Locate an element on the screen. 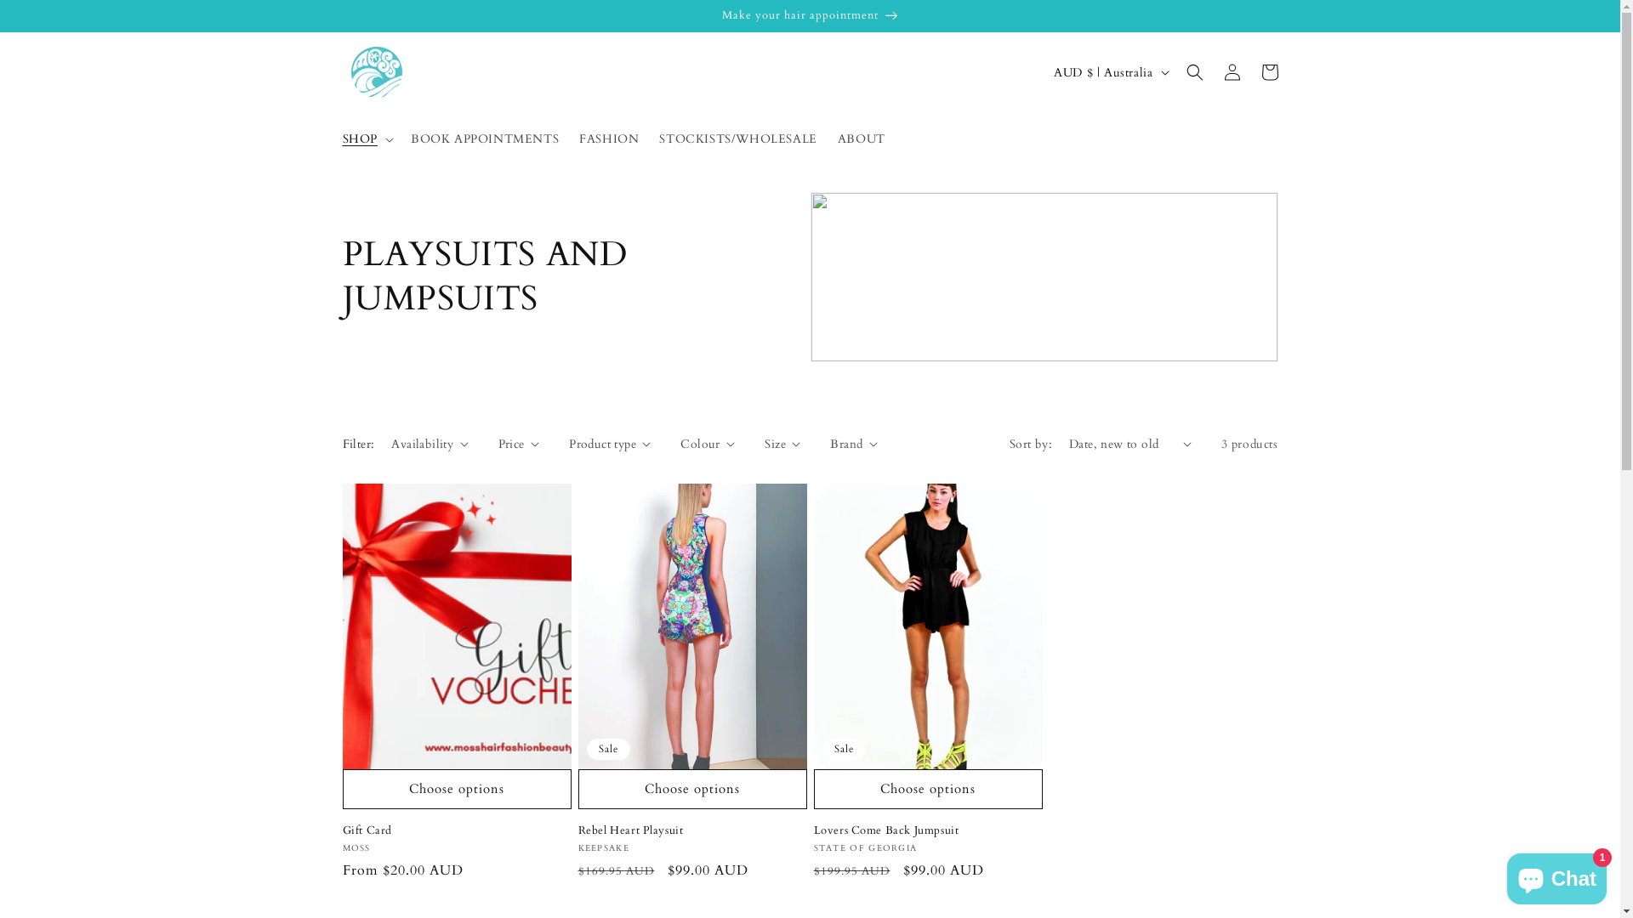 The width and height of the screenshot is (1633, 918). Gift Card is located at coordinates (456, 831).